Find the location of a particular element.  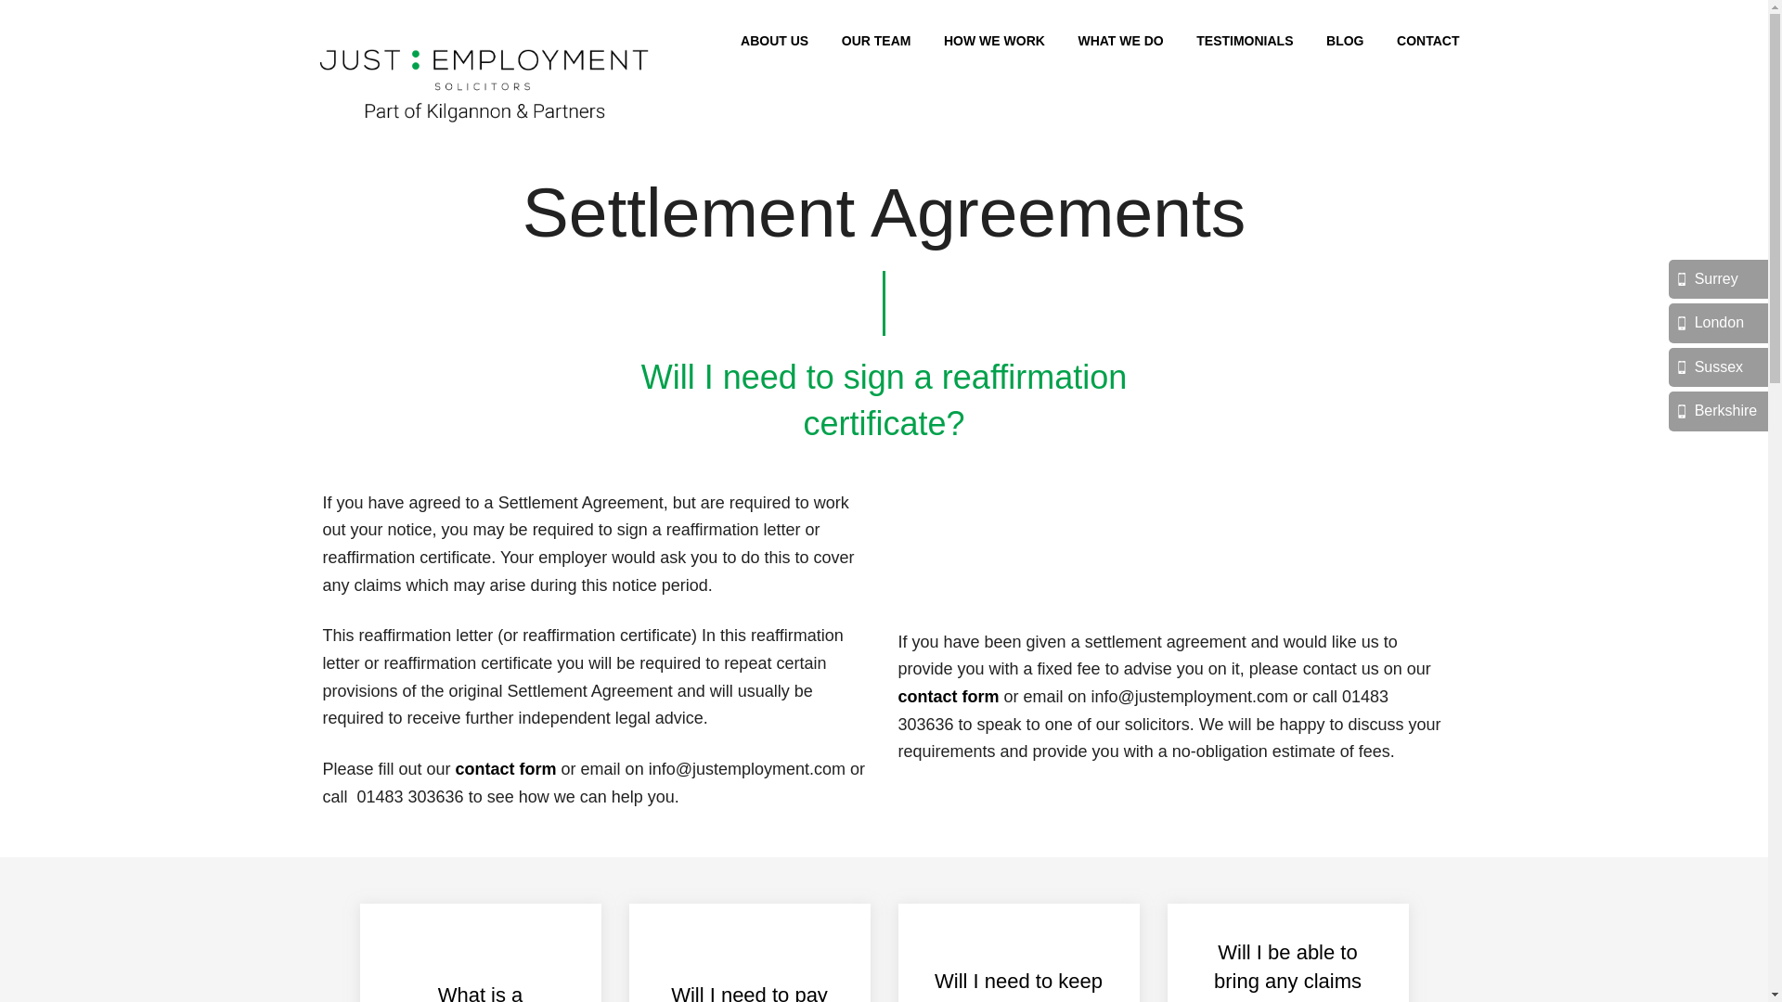

ReviewSolicitors is located at coordinates (1083, 559).